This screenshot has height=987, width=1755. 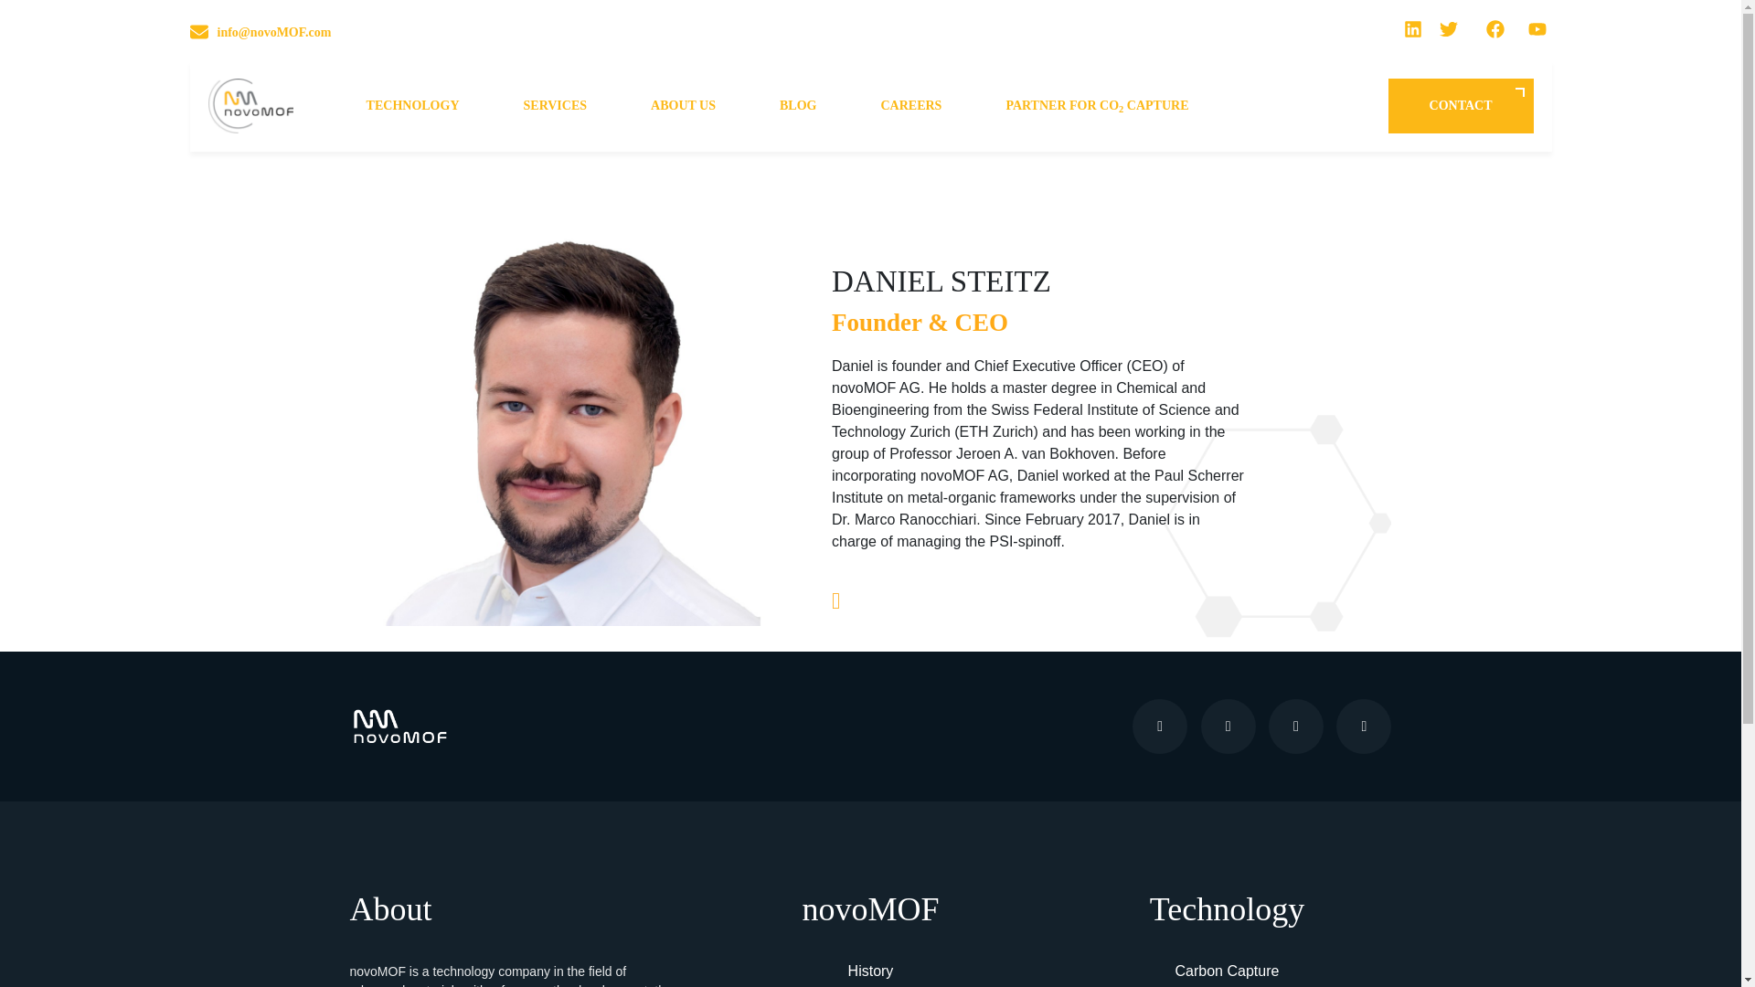 I want to click on ABOUT US, so click(x=682, y=106).